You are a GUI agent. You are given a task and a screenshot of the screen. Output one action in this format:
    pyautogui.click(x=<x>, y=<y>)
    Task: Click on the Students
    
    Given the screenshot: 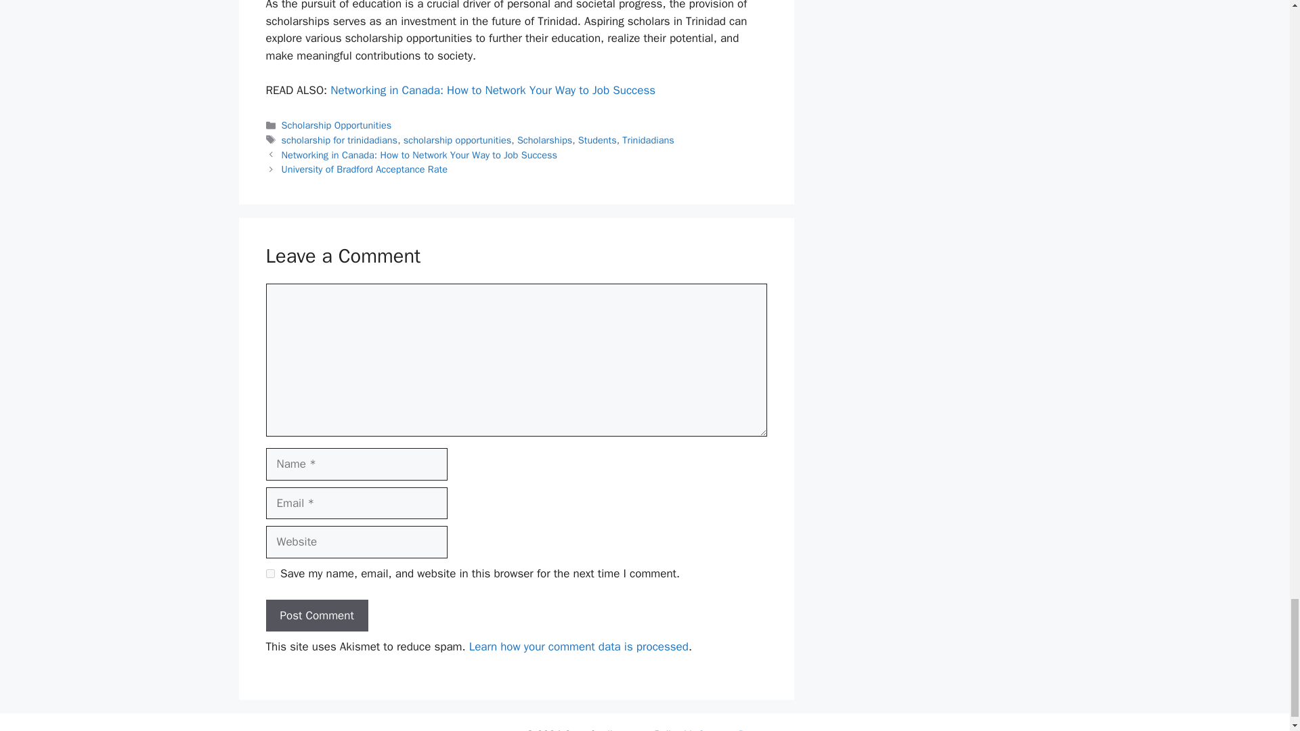 What is the action you would take?
    pyautogui.click(x=597, y=139)
    